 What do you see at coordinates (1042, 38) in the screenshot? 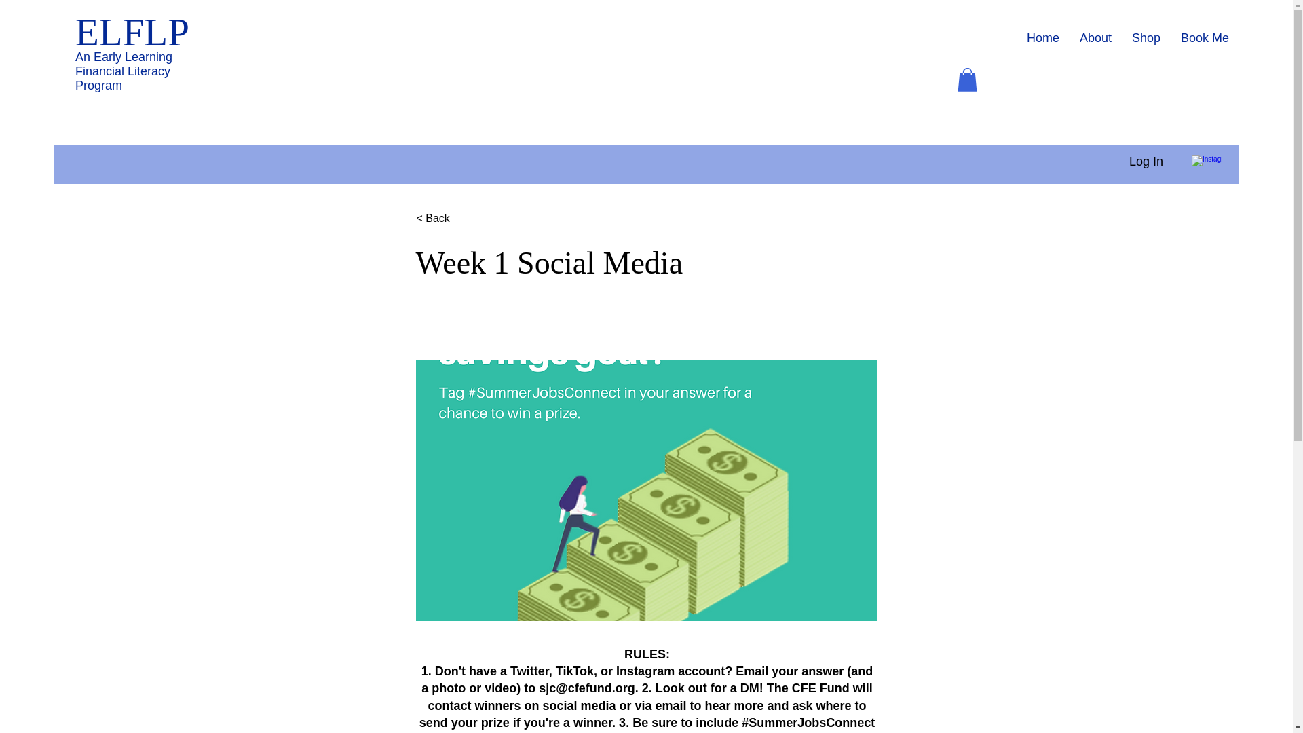
I see `Home` at bounding box center [1042, 38].